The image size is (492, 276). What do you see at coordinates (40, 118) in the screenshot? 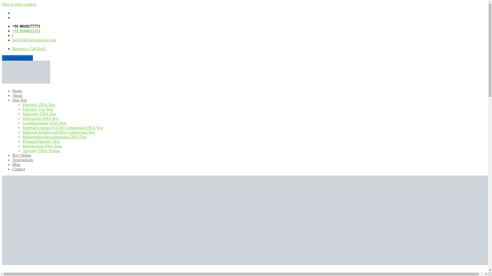
I see `Siblingship DNA Test` at bounding box center [40, 118].